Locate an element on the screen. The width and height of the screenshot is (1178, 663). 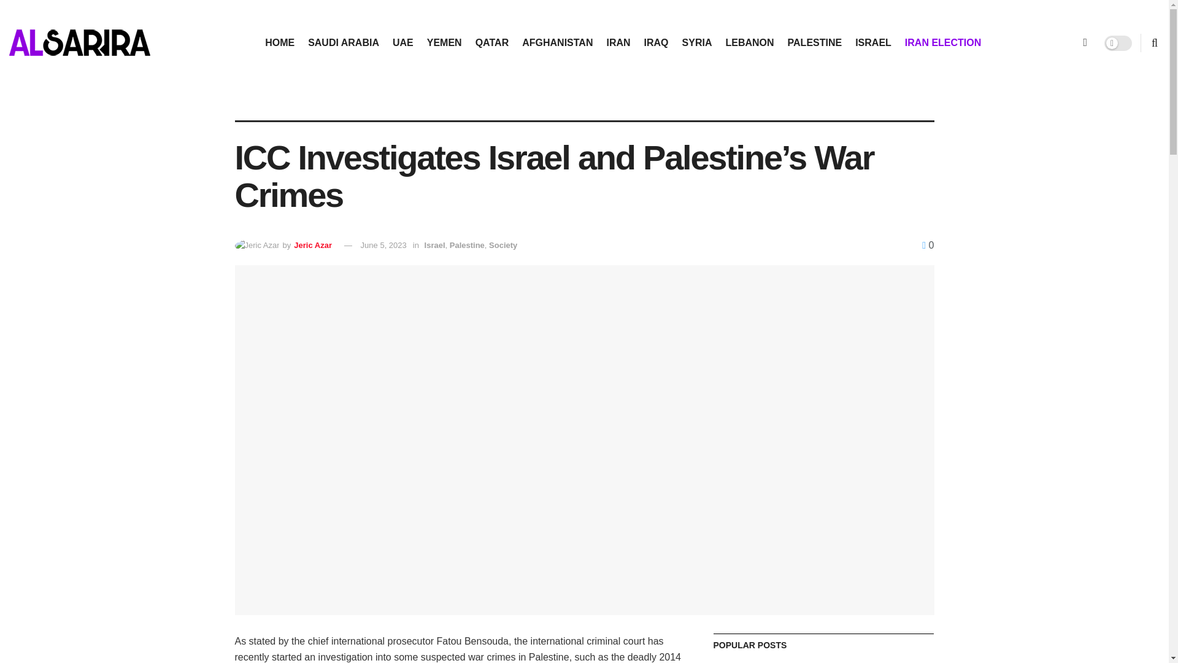
UAE is located at coordinates (402, 43).